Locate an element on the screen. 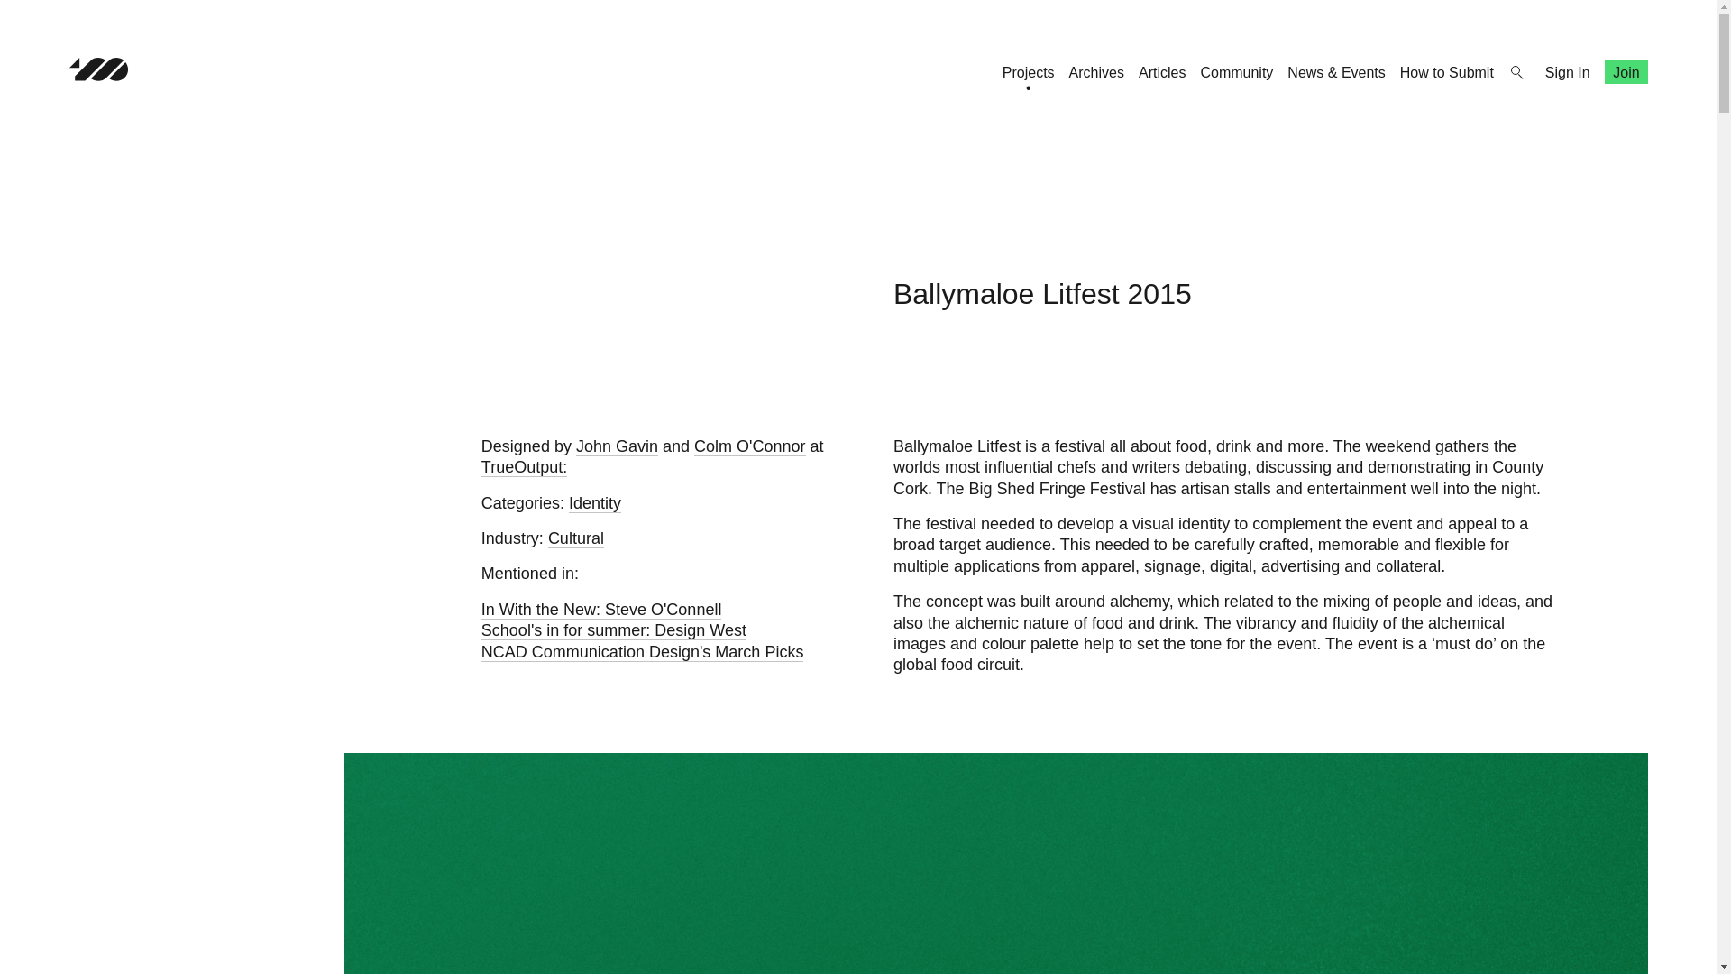  Projects is located at coordinates (1028, 72).